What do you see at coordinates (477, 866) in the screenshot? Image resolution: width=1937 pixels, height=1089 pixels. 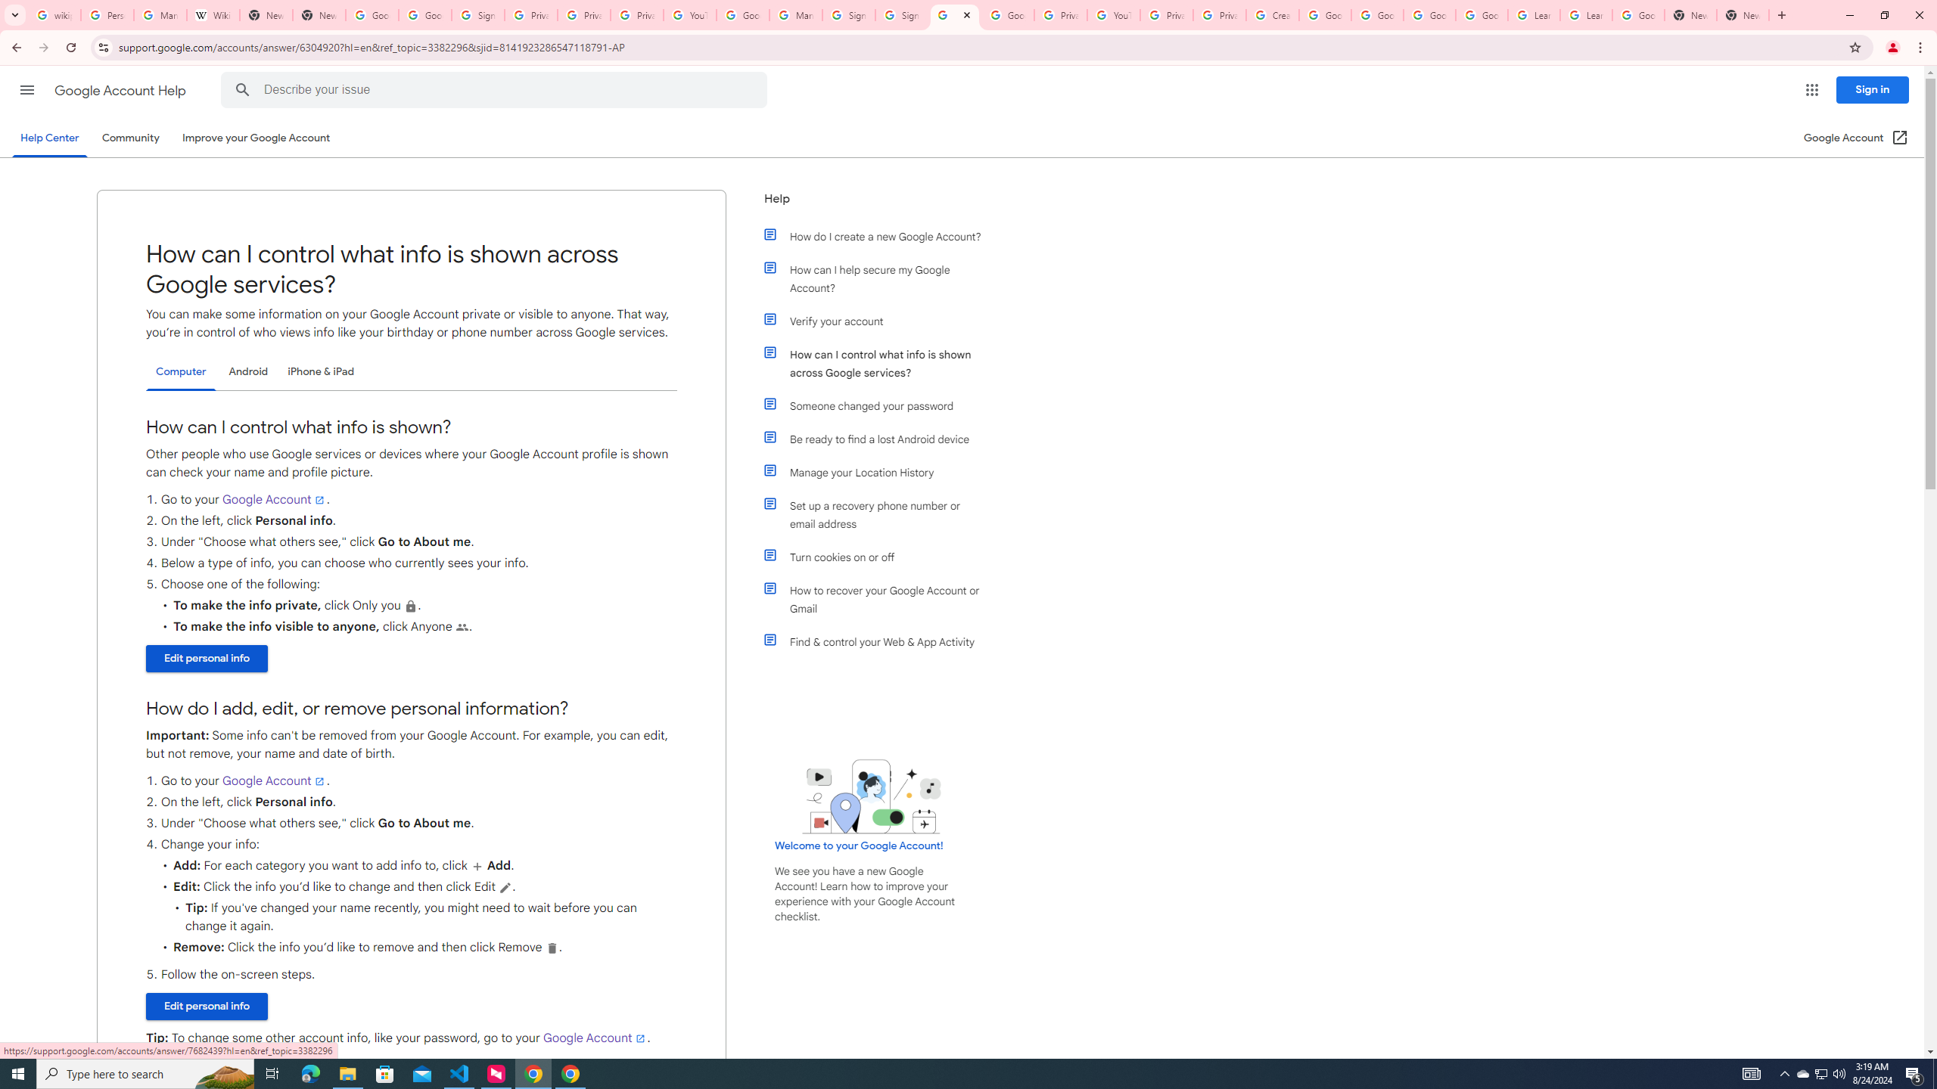 I see `Add user` at bounding box center [477, 866].